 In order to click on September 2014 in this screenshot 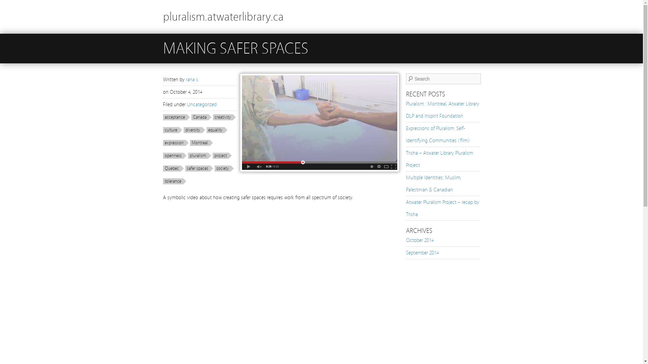, I will do `click(422, 253)`.